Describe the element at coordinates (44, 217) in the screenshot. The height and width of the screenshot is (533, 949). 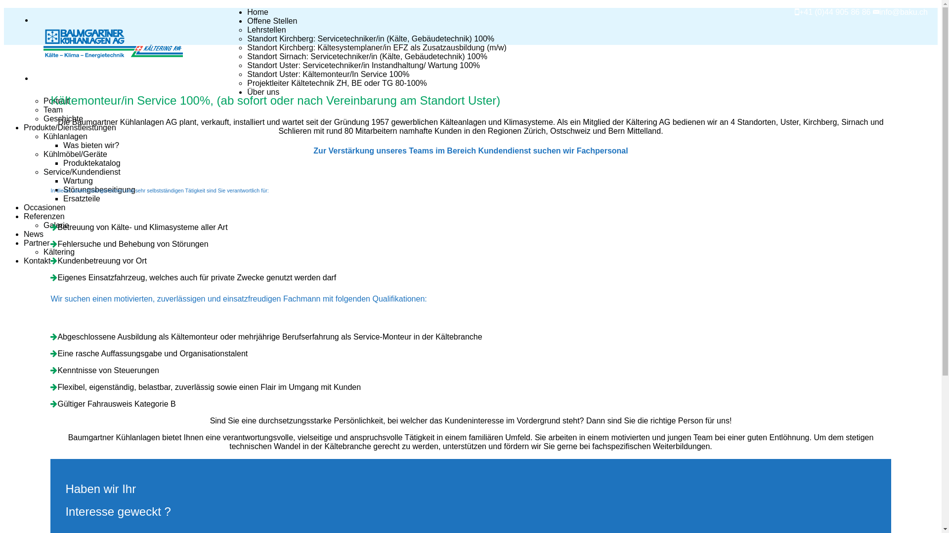
I see `Referenzen` at that location.